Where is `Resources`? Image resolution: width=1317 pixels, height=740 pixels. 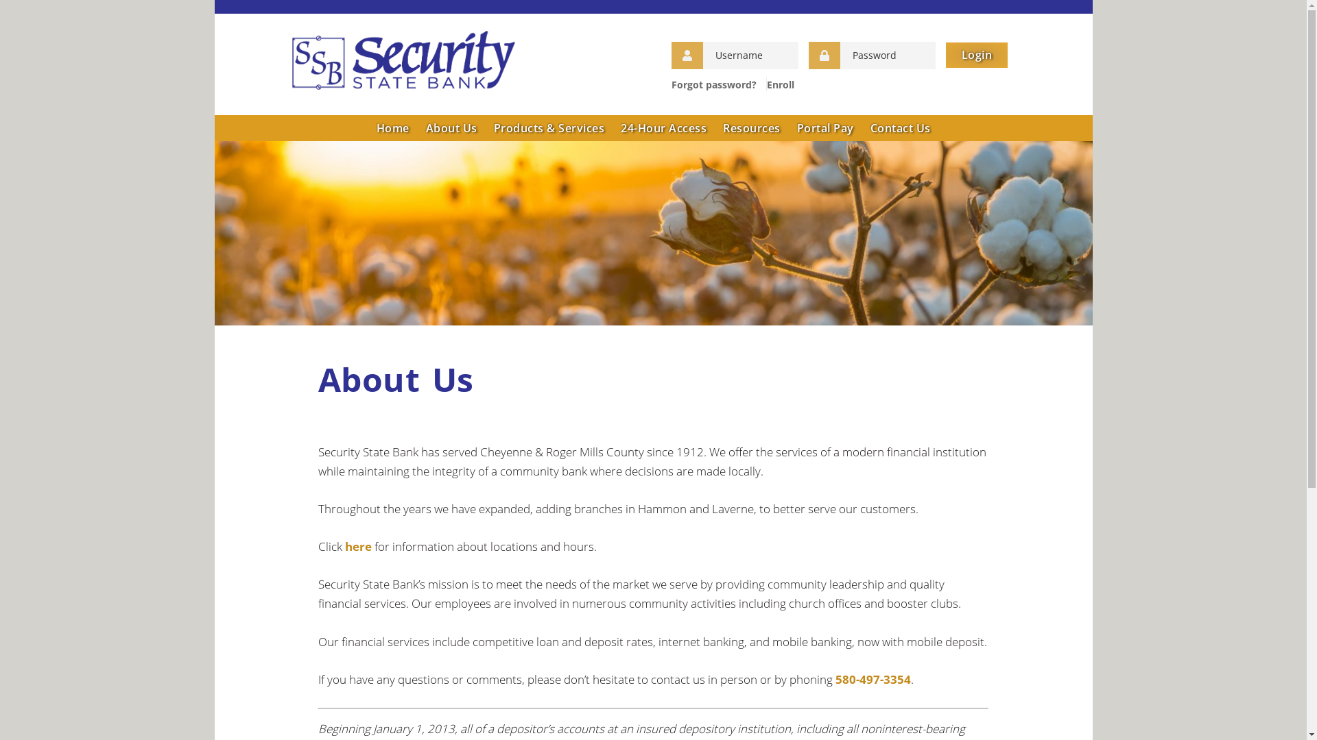
Resources is located at coordinates (752, 128).